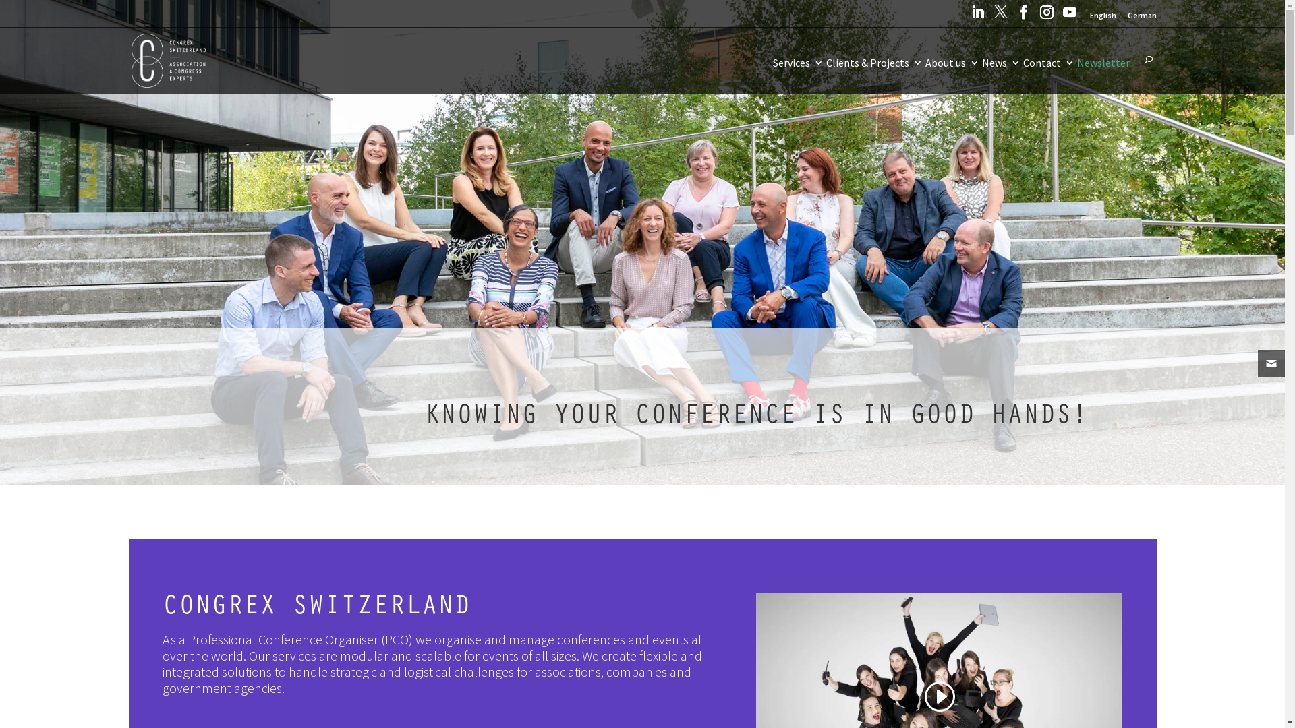 The image size is (1295, 728). I want to click on English, so click(1103, 18).